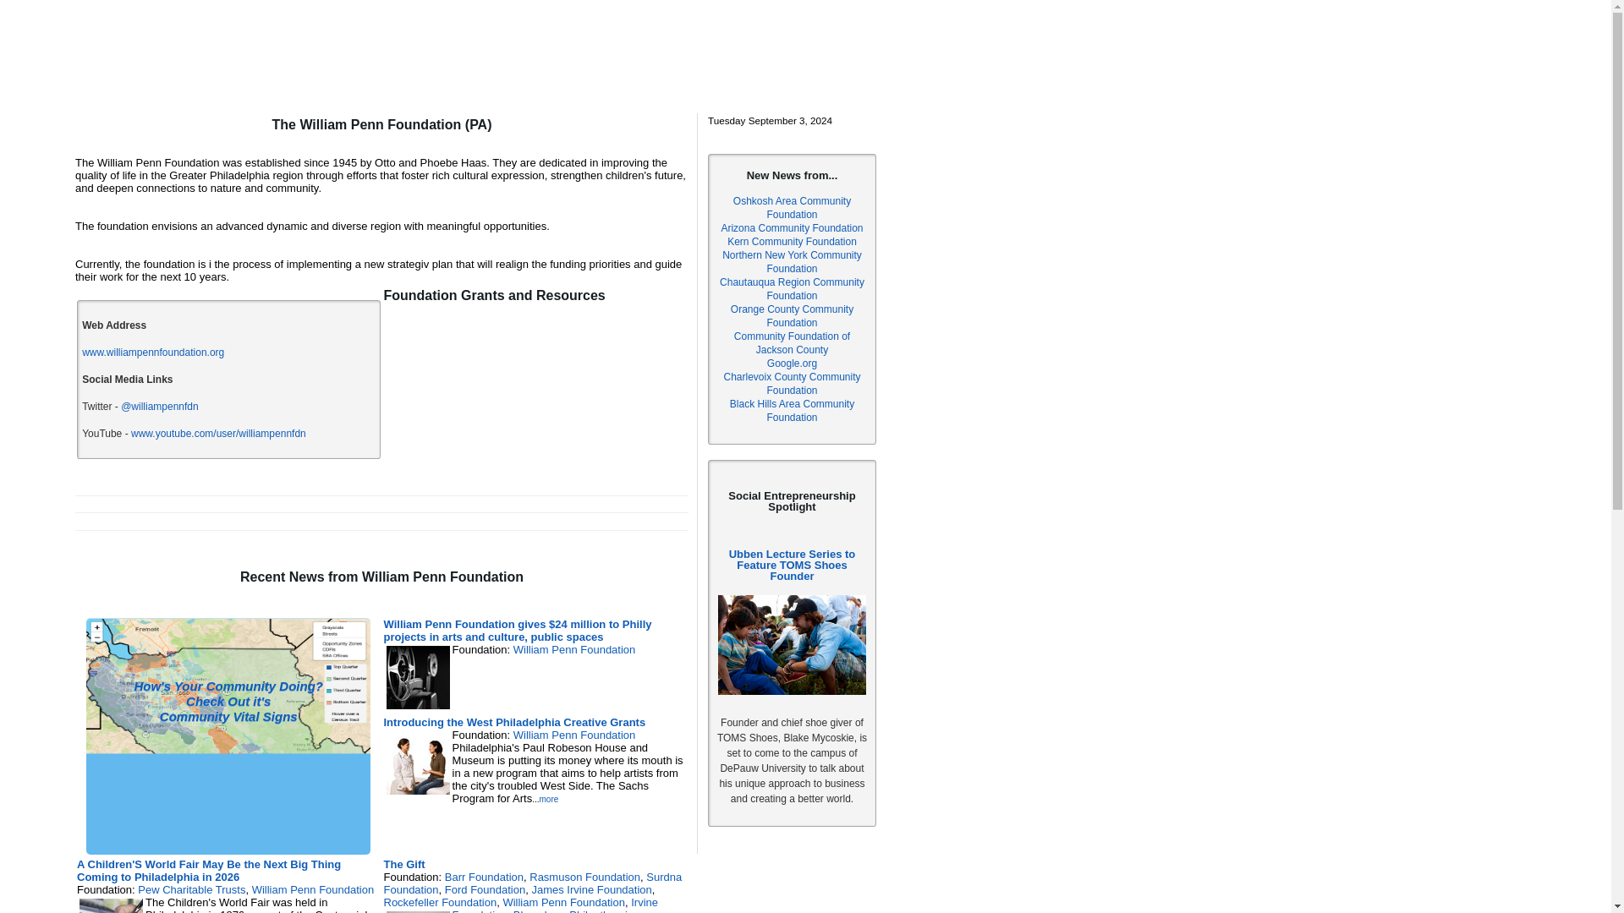 This screenshot has height=913, width=1624. What do you see at coordinates (485, 889) in the screenshot?
I see `Ford Foundation` at bounding box center [485, 889].